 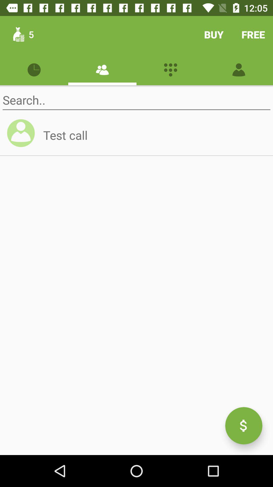 What do you see at coordinates (34, 69) in the screenshot?
I see `click on the first icon in the menu bar` at bounding box center [34, 69].